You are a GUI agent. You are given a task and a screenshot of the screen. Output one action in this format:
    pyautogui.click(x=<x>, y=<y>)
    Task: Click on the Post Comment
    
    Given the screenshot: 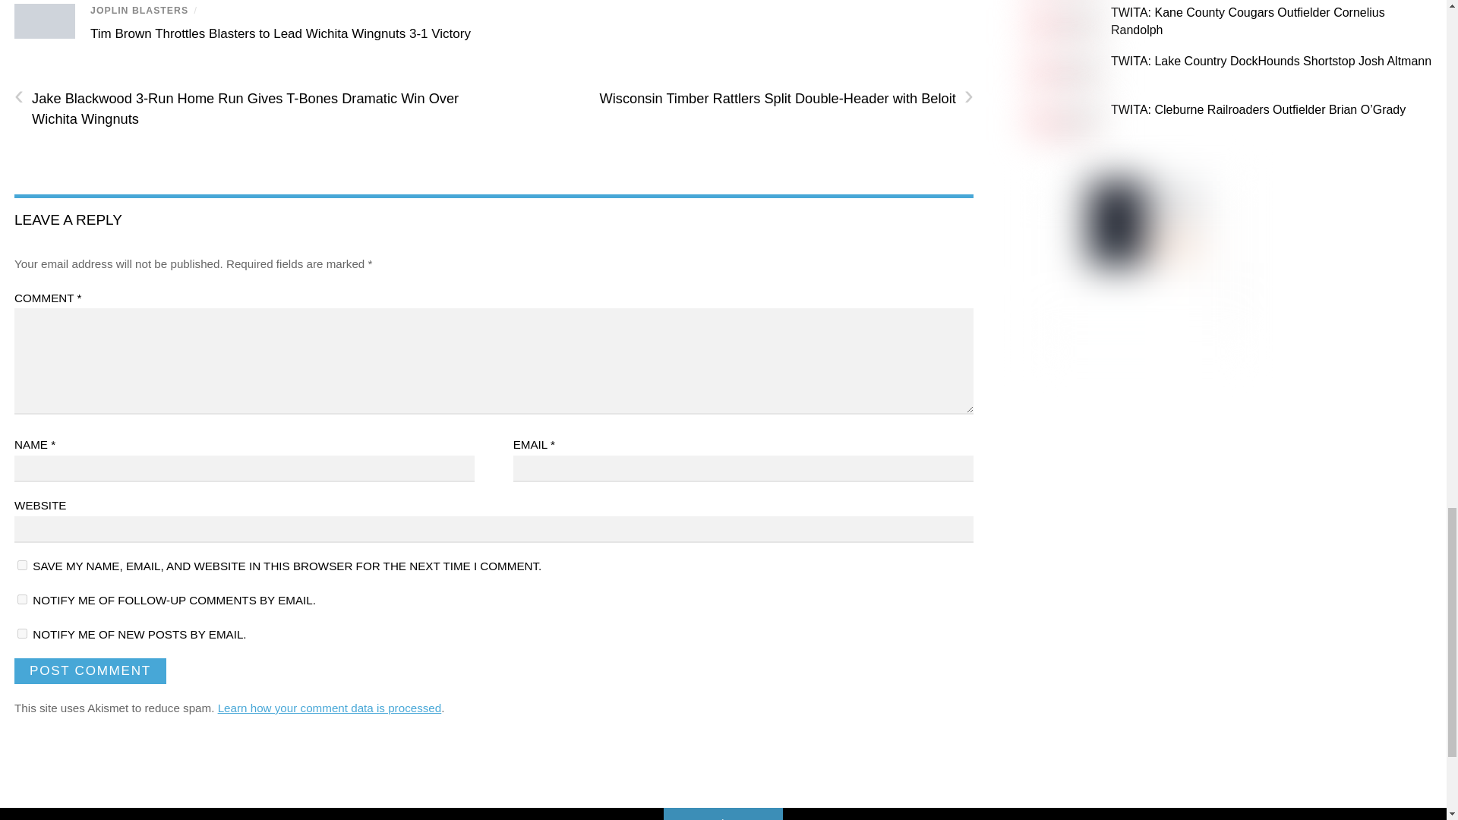 What is the action you would take?
    pyautogui.click(x=90, y=671)
    